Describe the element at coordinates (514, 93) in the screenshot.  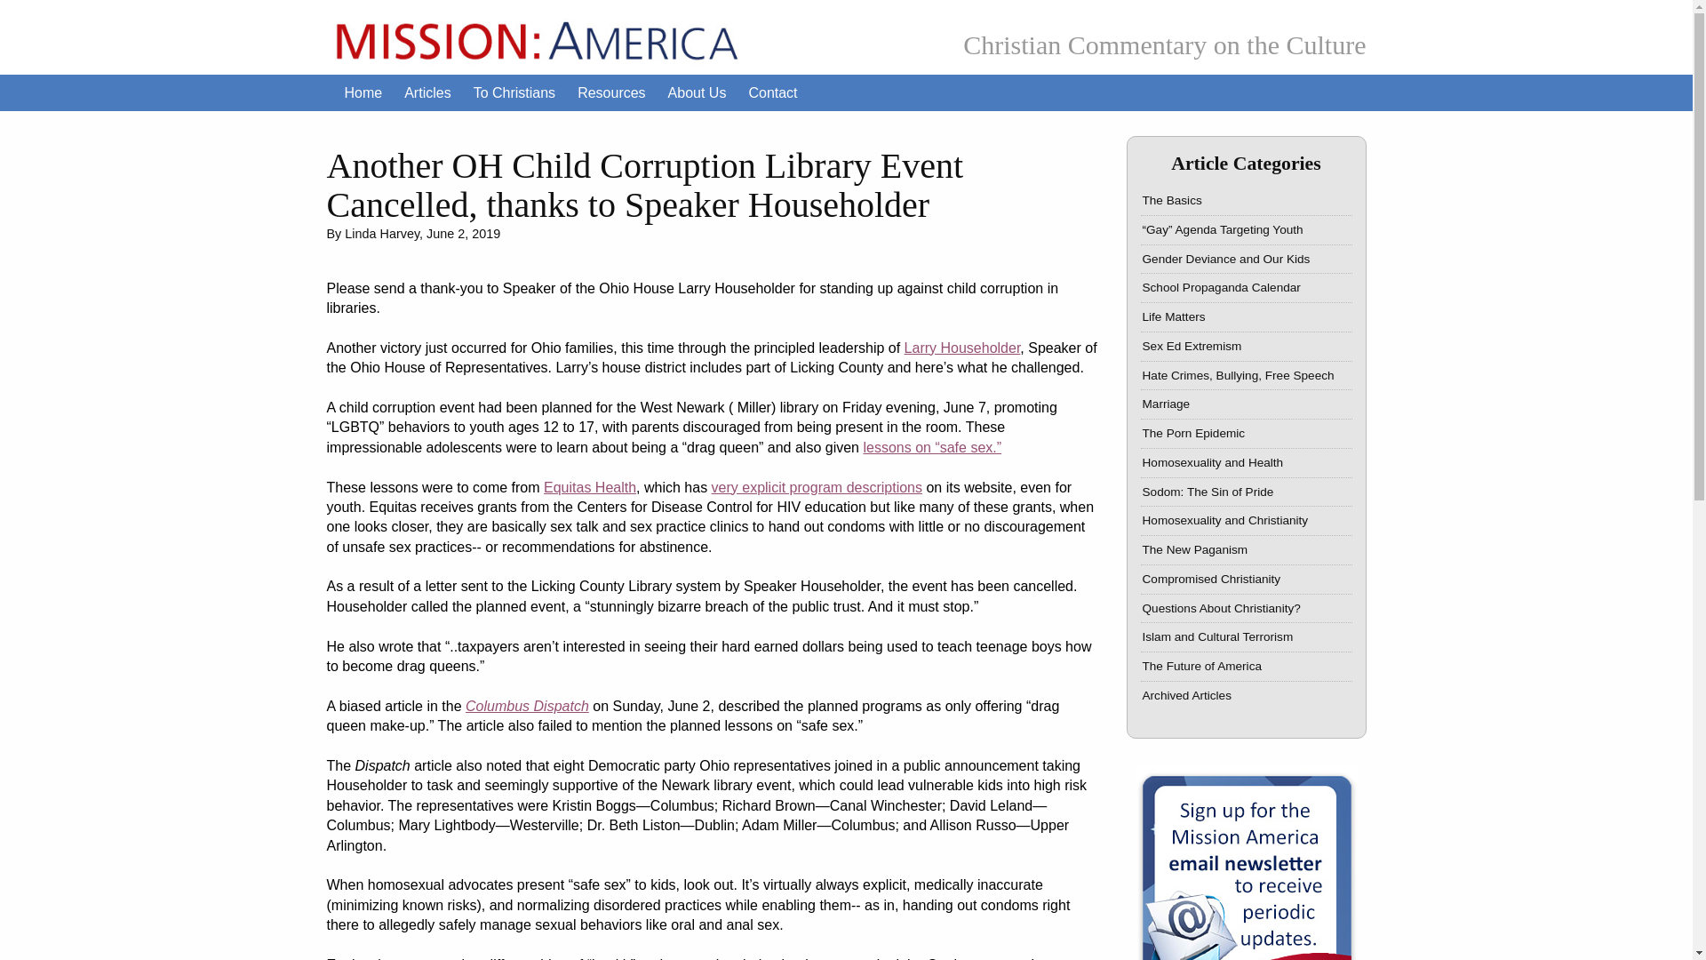
I see `To Christians` at that location.